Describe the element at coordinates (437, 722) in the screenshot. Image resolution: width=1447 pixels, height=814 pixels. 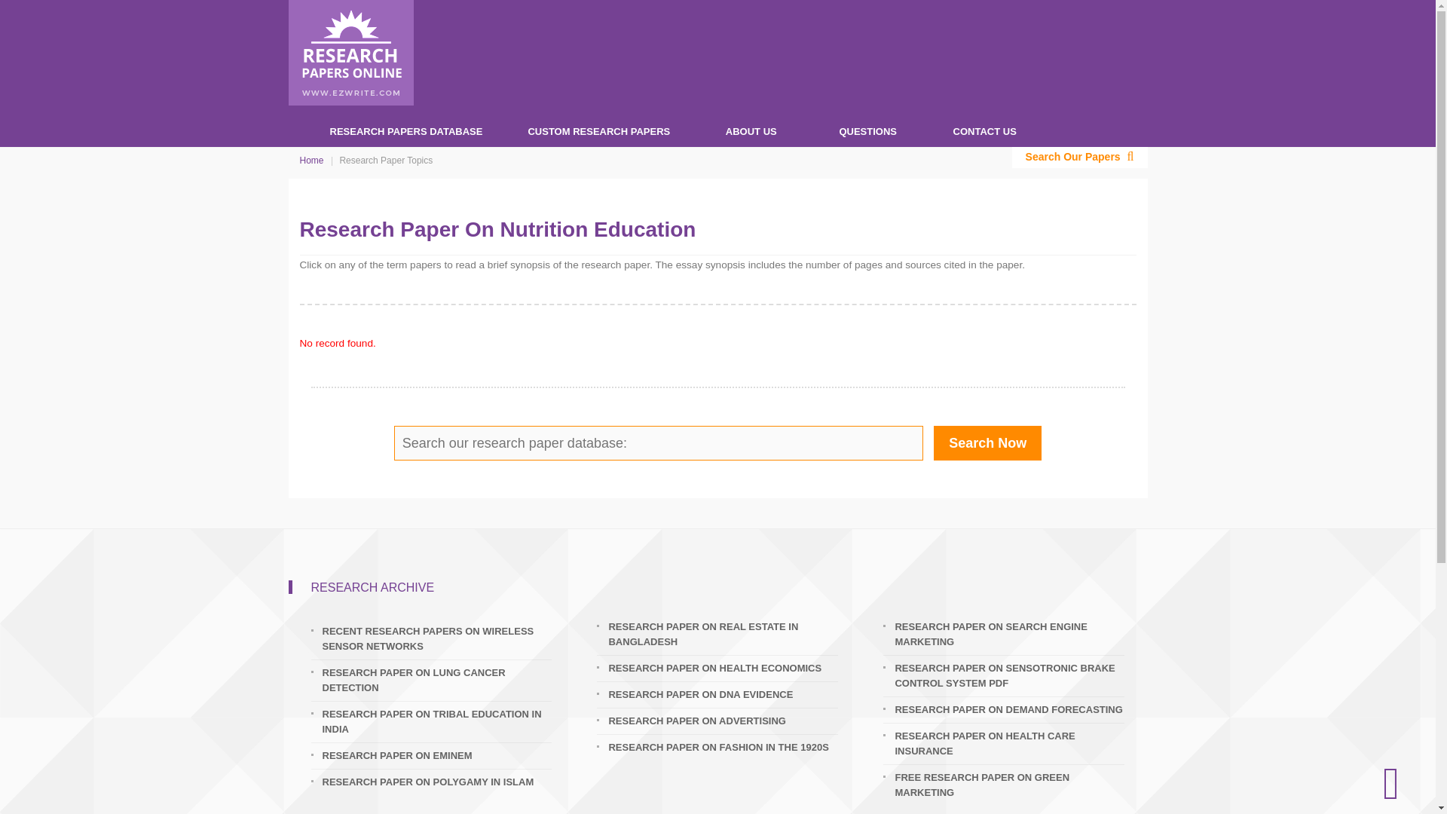
I see `research paper on tribal education in india` at that location.